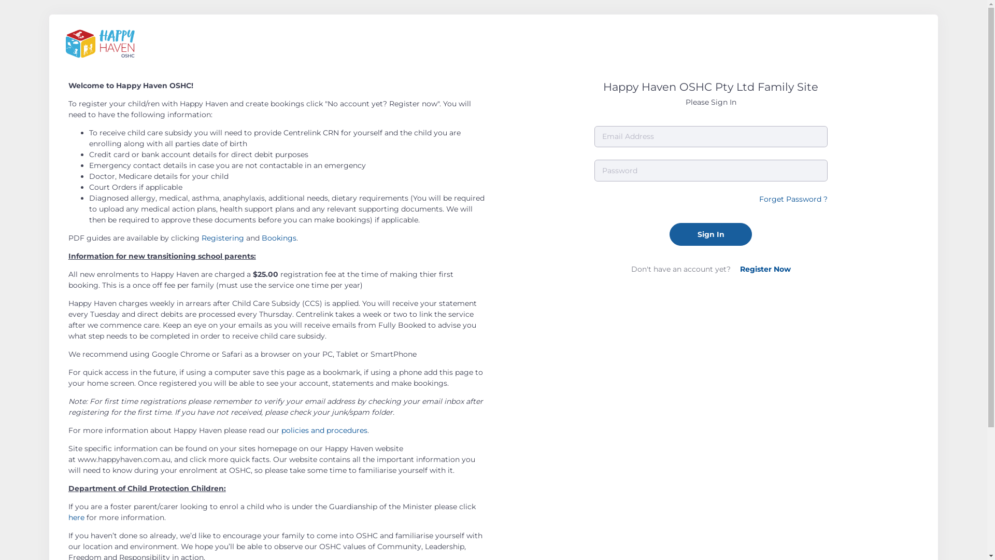 The width and height of the screenshot is (995, 560). Describe the element at coordinates (77, 517) in the screenshot. I see `here` at that location.